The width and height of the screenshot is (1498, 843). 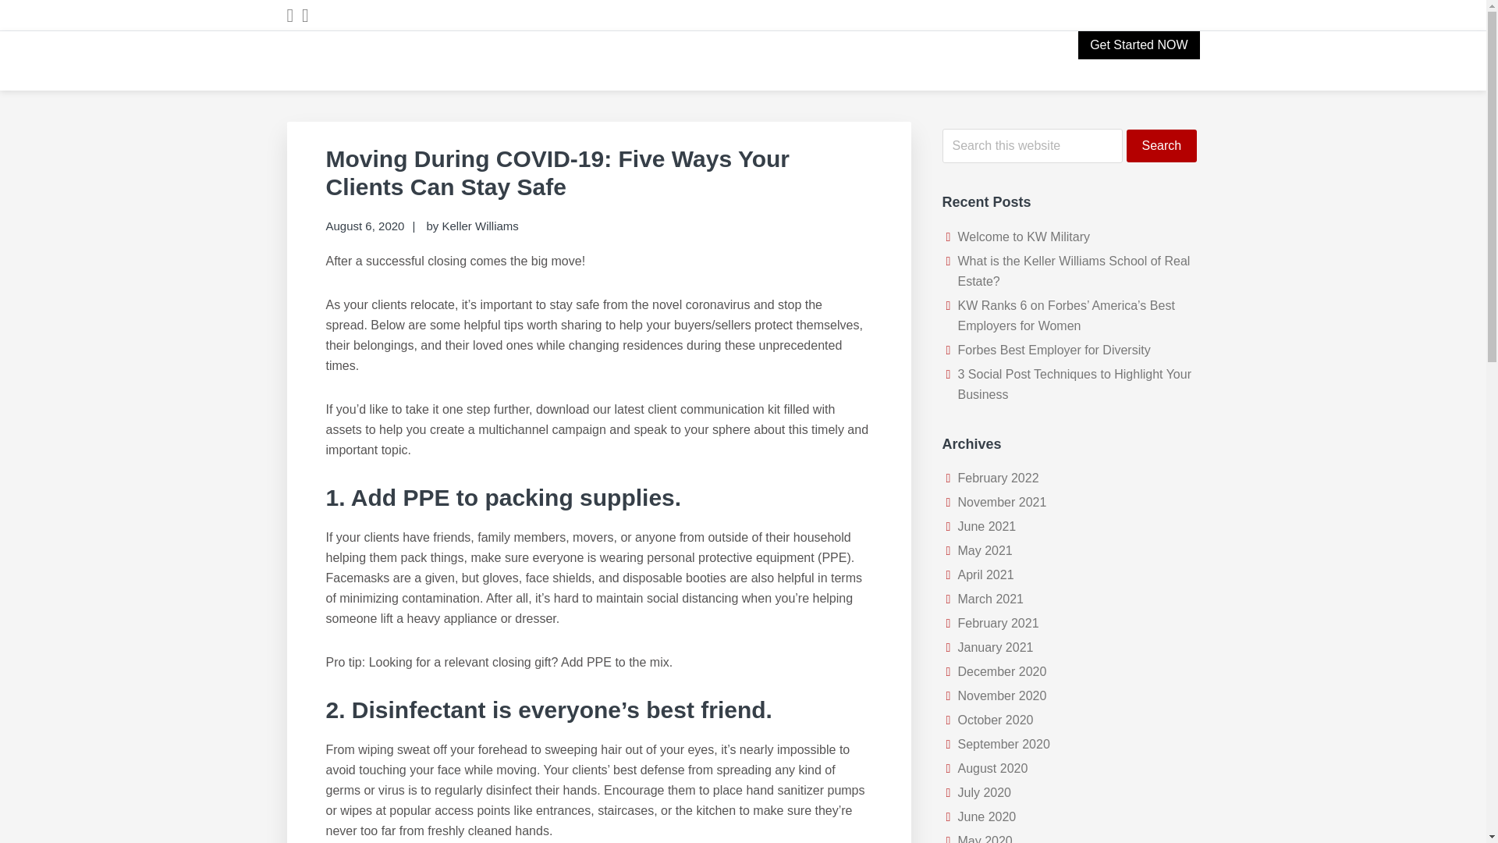 I want to click on May 2021, so click(x=985, y=550).